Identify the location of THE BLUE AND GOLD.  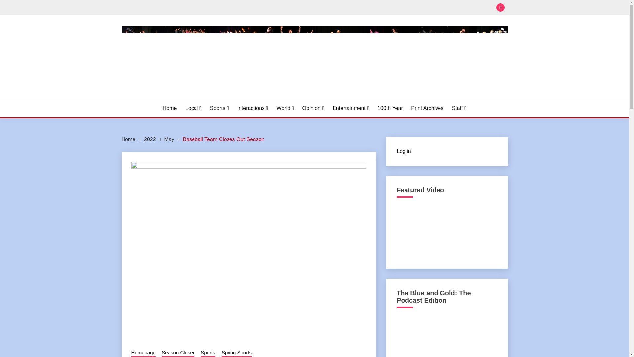
(186, 98).